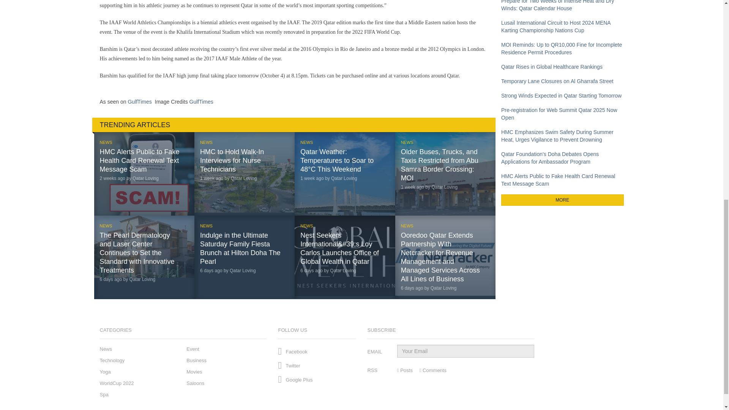  What do you see at coordinates (444, 187) in the screenshot?
I see `Qatar Loving` at bounding box center [444, 187].